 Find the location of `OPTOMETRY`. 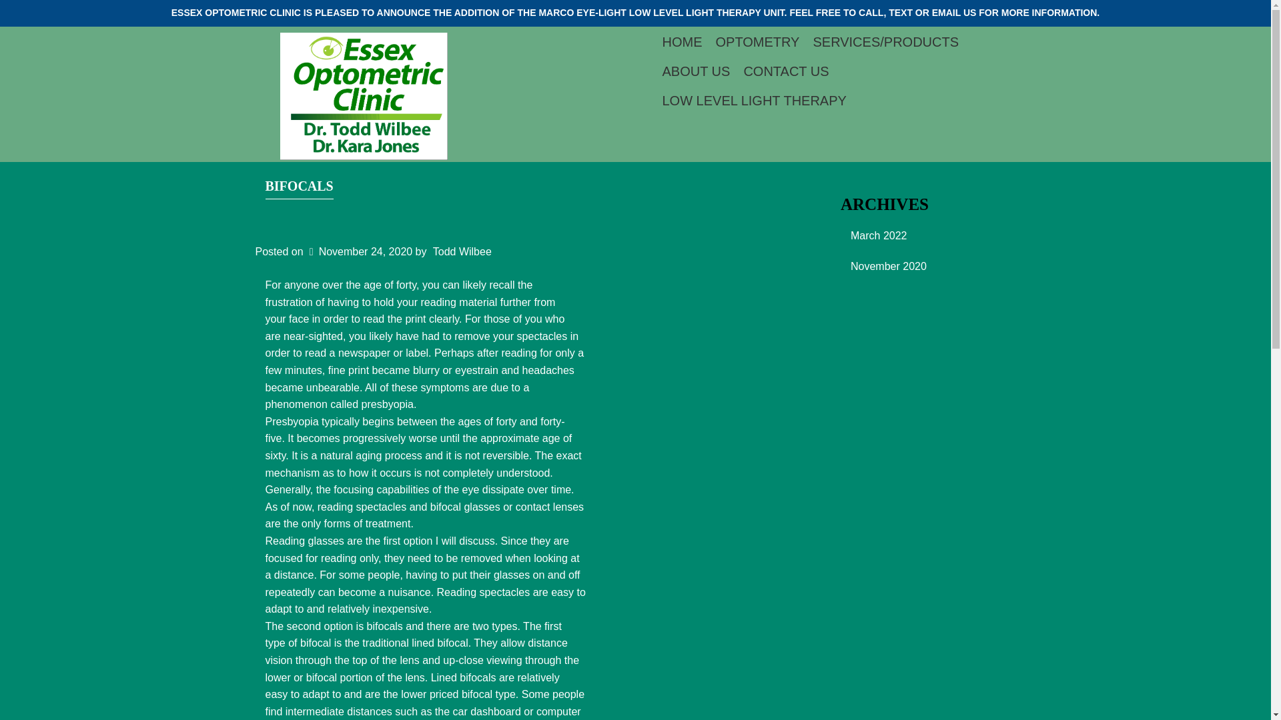

OPTOMETRY is located at coordinates (757, 42).